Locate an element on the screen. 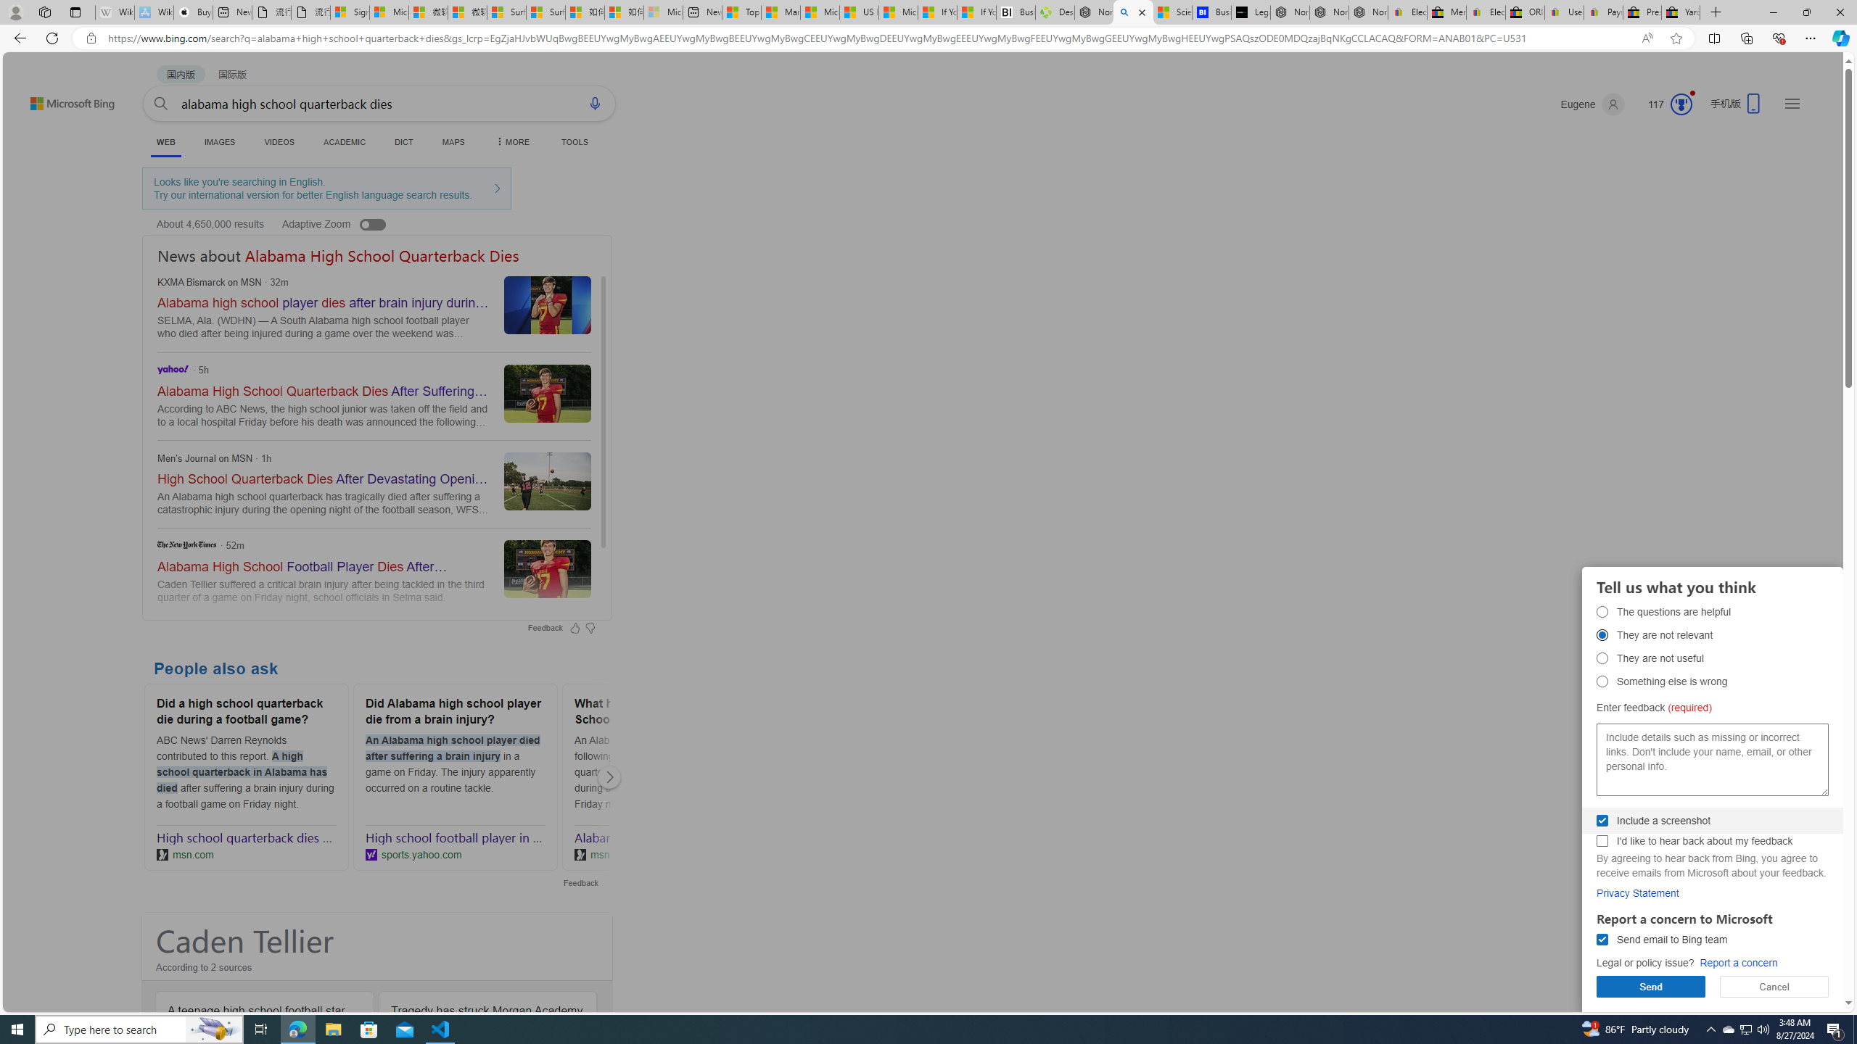 The height and width of the screenshot is (1044, 1857). Report a concern is located at coordinates (1738, 963).